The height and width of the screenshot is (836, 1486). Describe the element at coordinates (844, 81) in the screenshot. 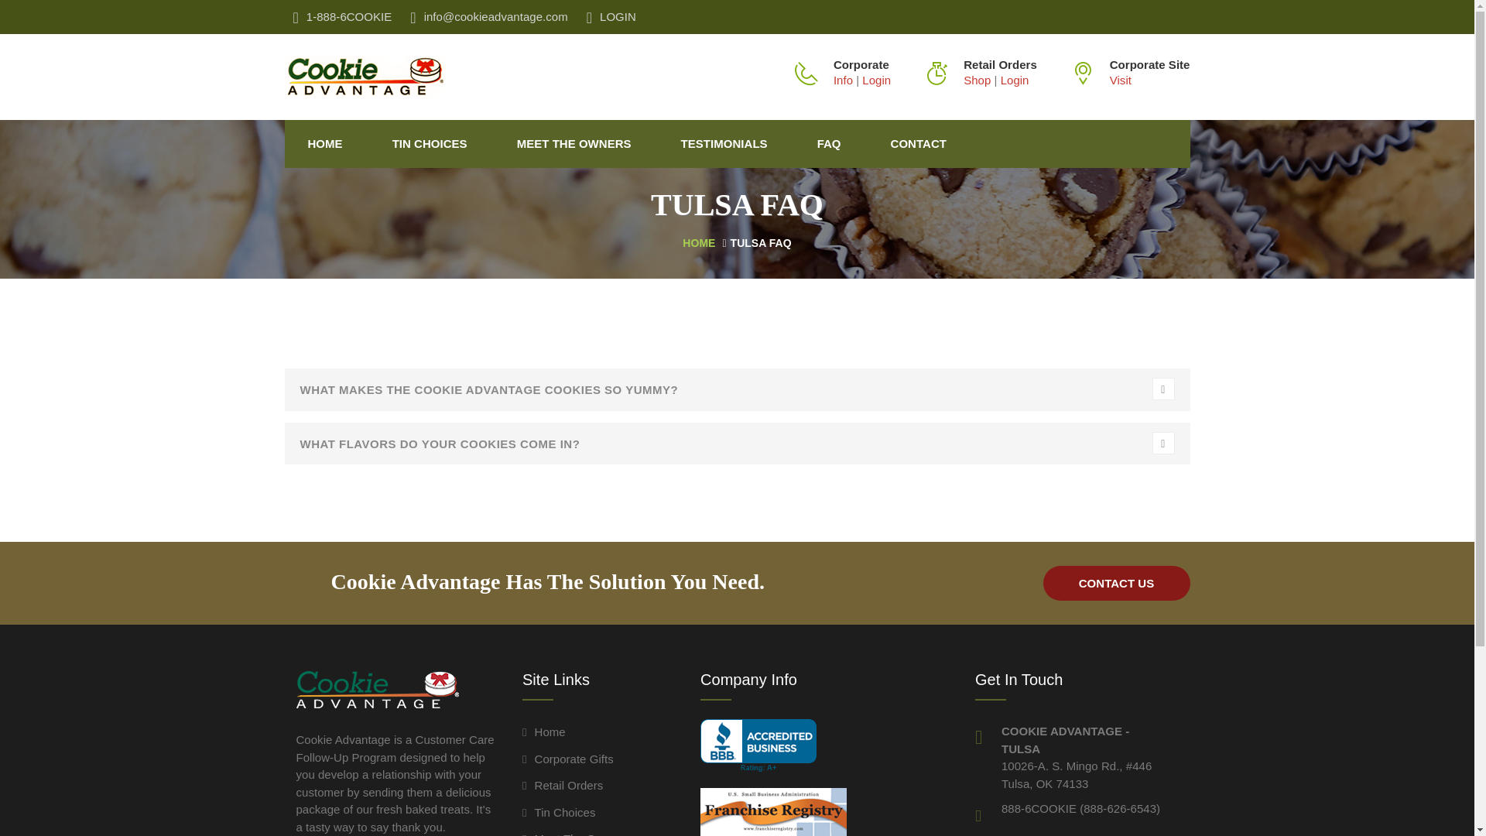

I see `Info` at that location.